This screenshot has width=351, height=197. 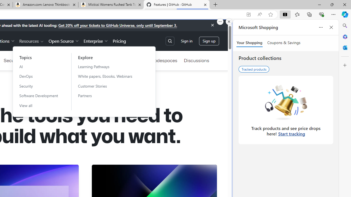 What do you see at coordinates (39, 86) in the screenshot?
I see `Security` at bounding box center [39, 86].